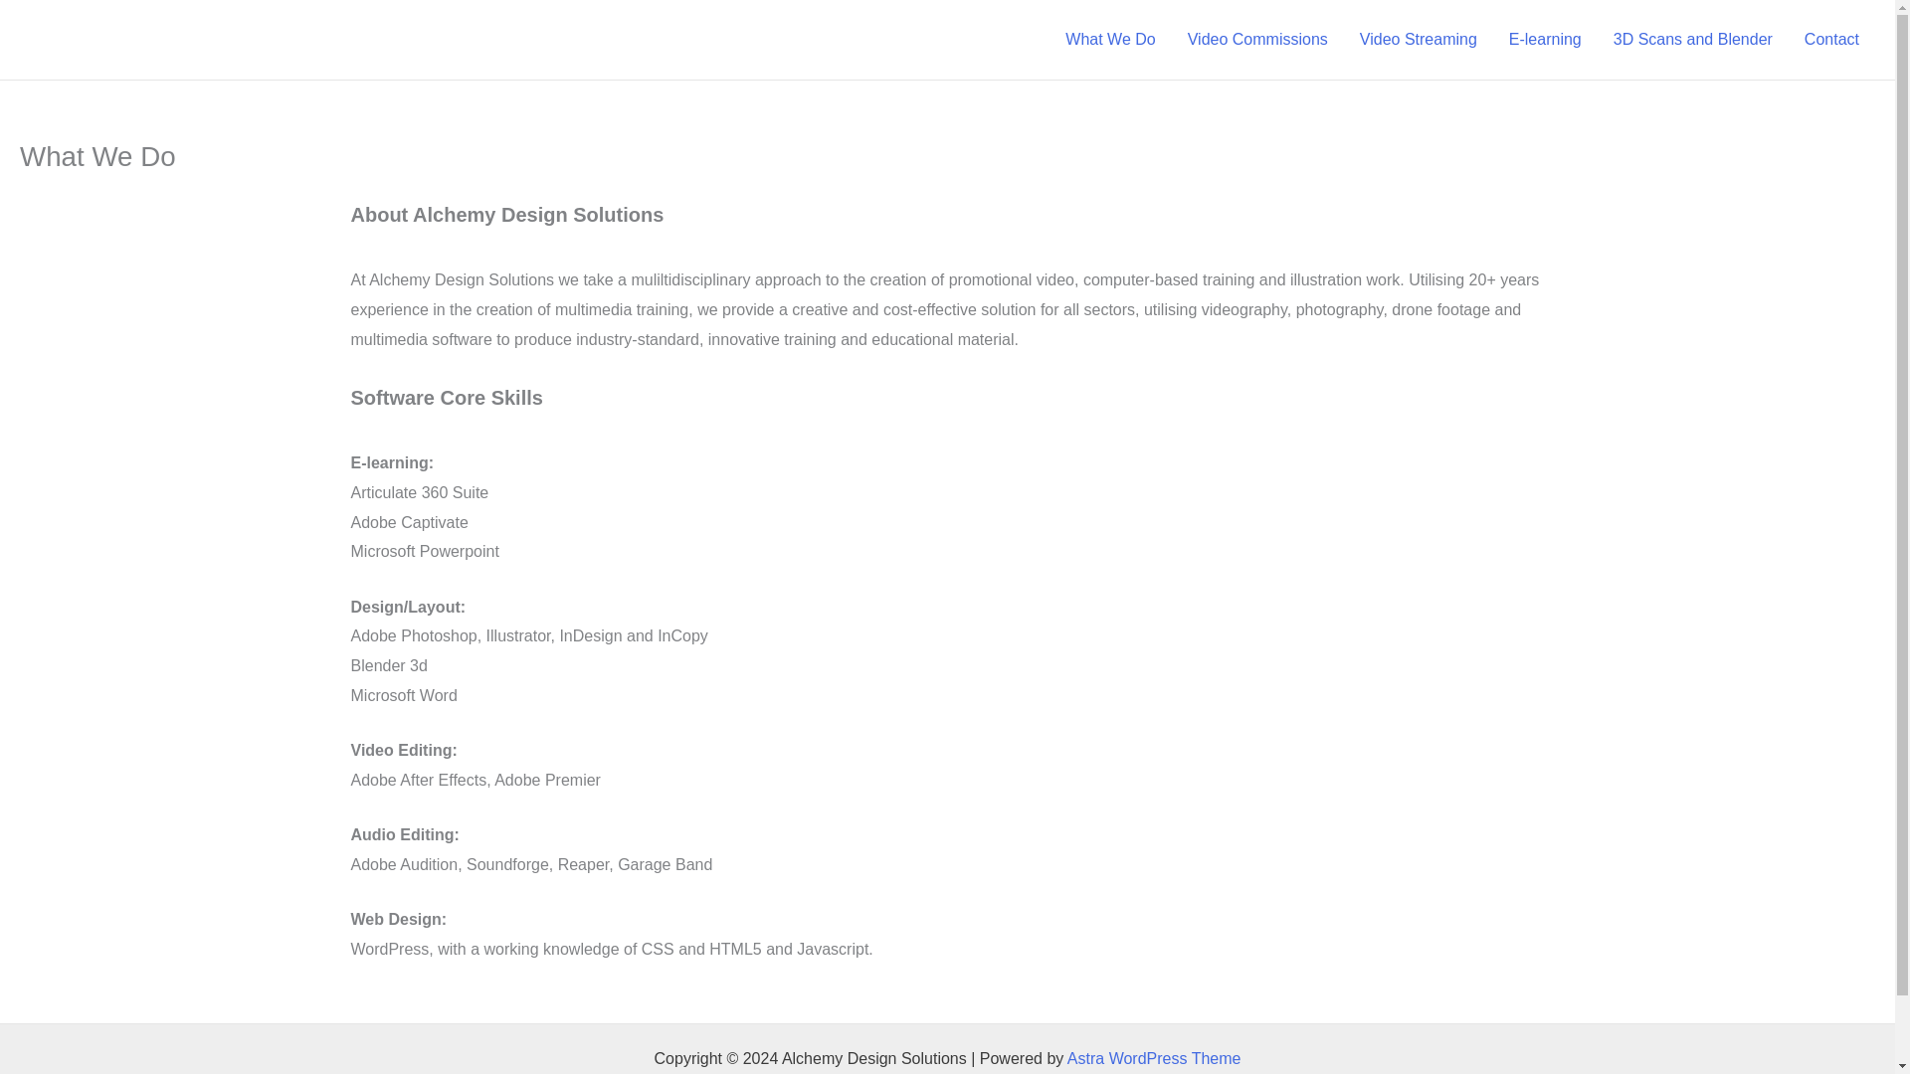 The height and width of the screenshot is (1074, 1910). I want to click on Video Commissions, so click(1257, 40).